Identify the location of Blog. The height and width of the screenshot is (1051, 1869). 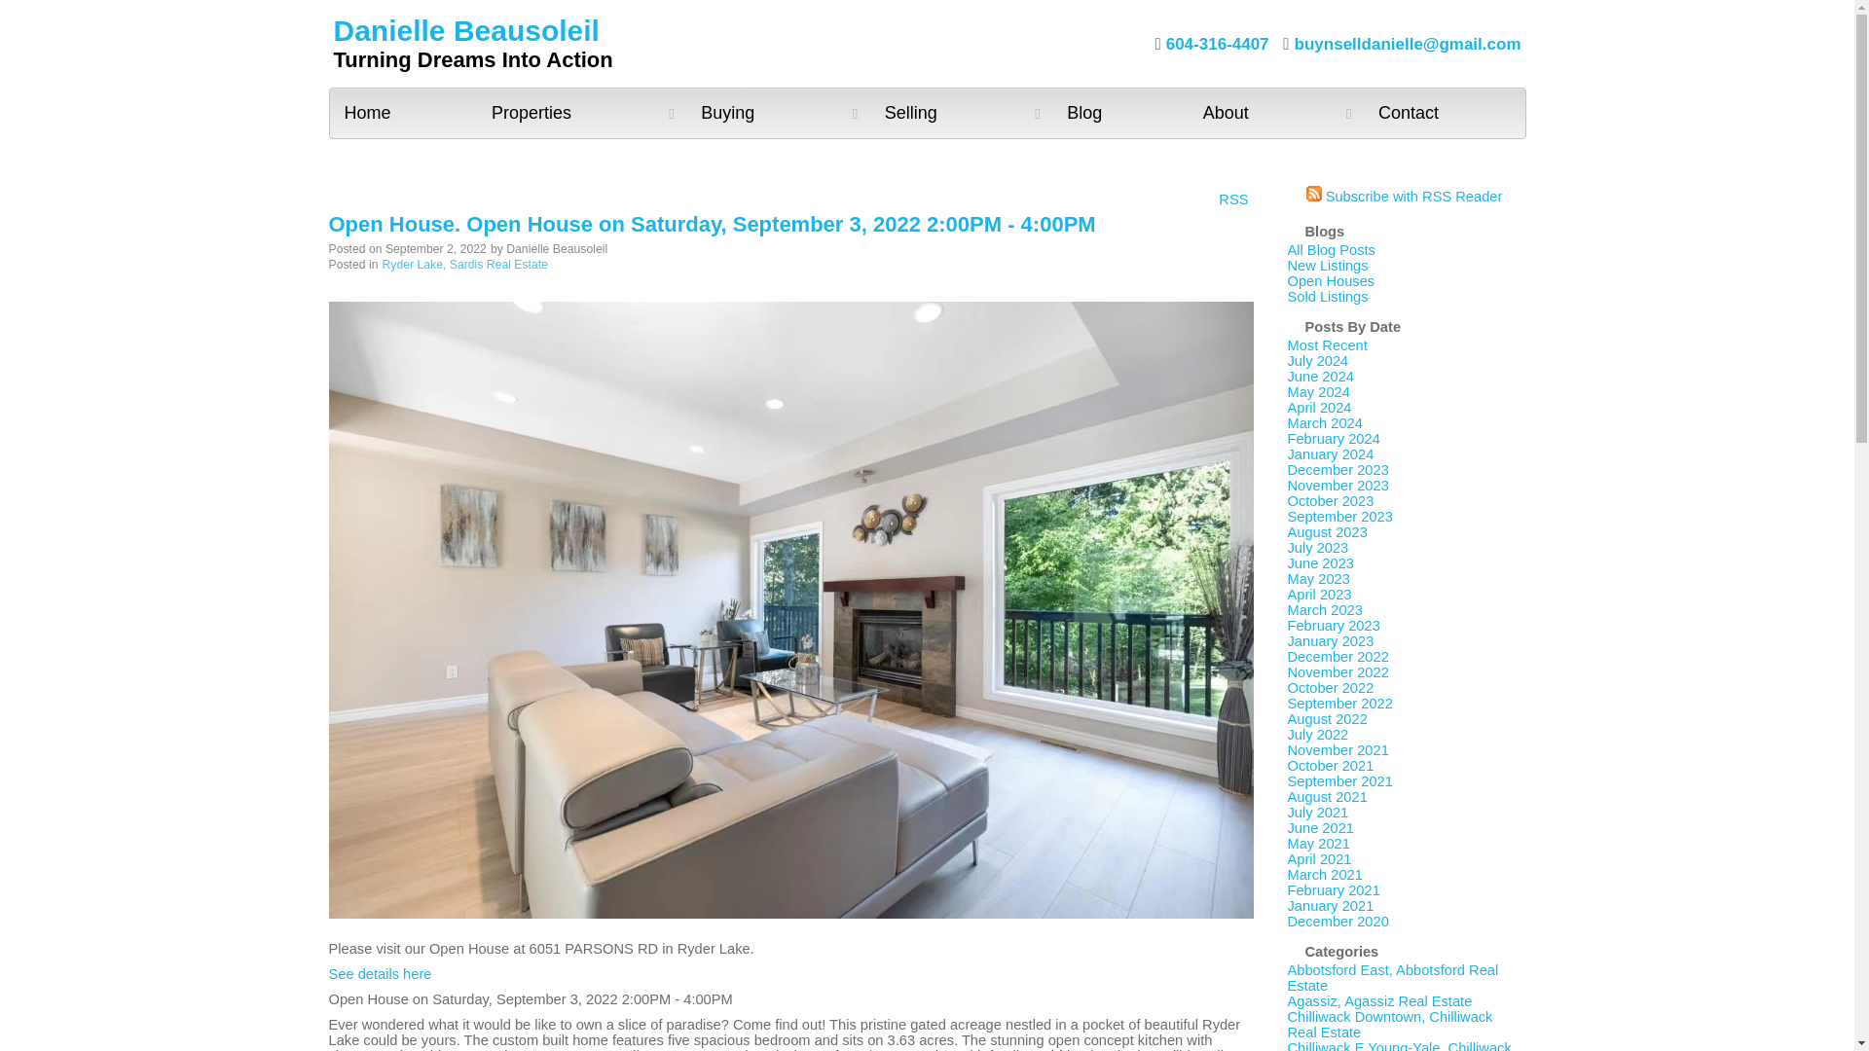
(1119, 113).